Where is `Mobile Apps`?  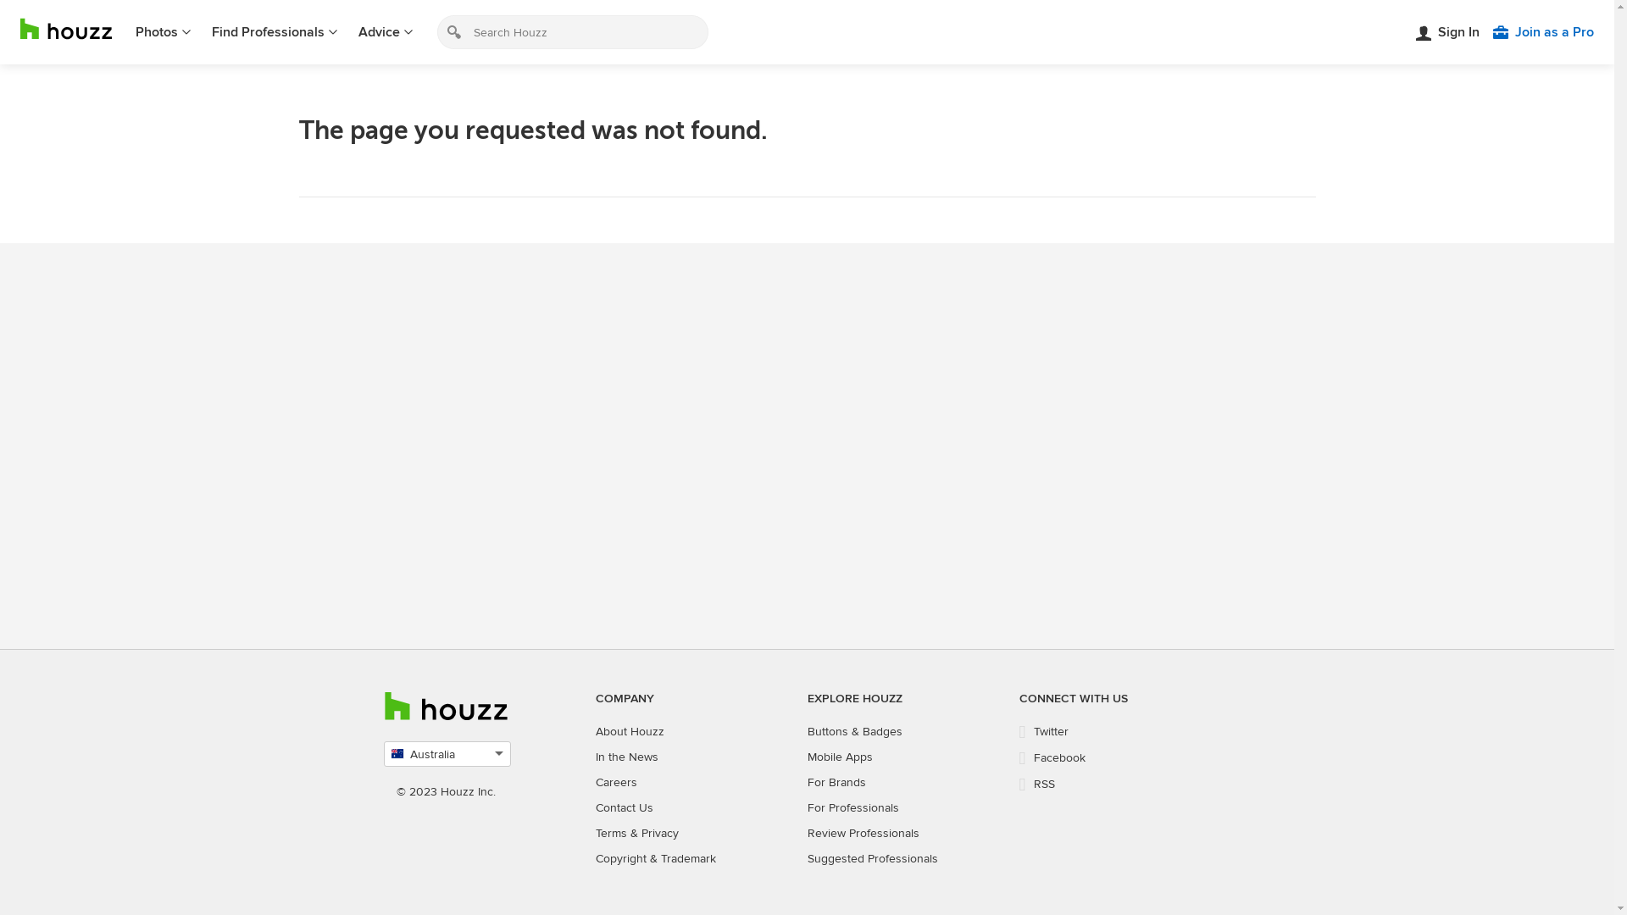 Mobile Apps is located at coordinates (839, 757).